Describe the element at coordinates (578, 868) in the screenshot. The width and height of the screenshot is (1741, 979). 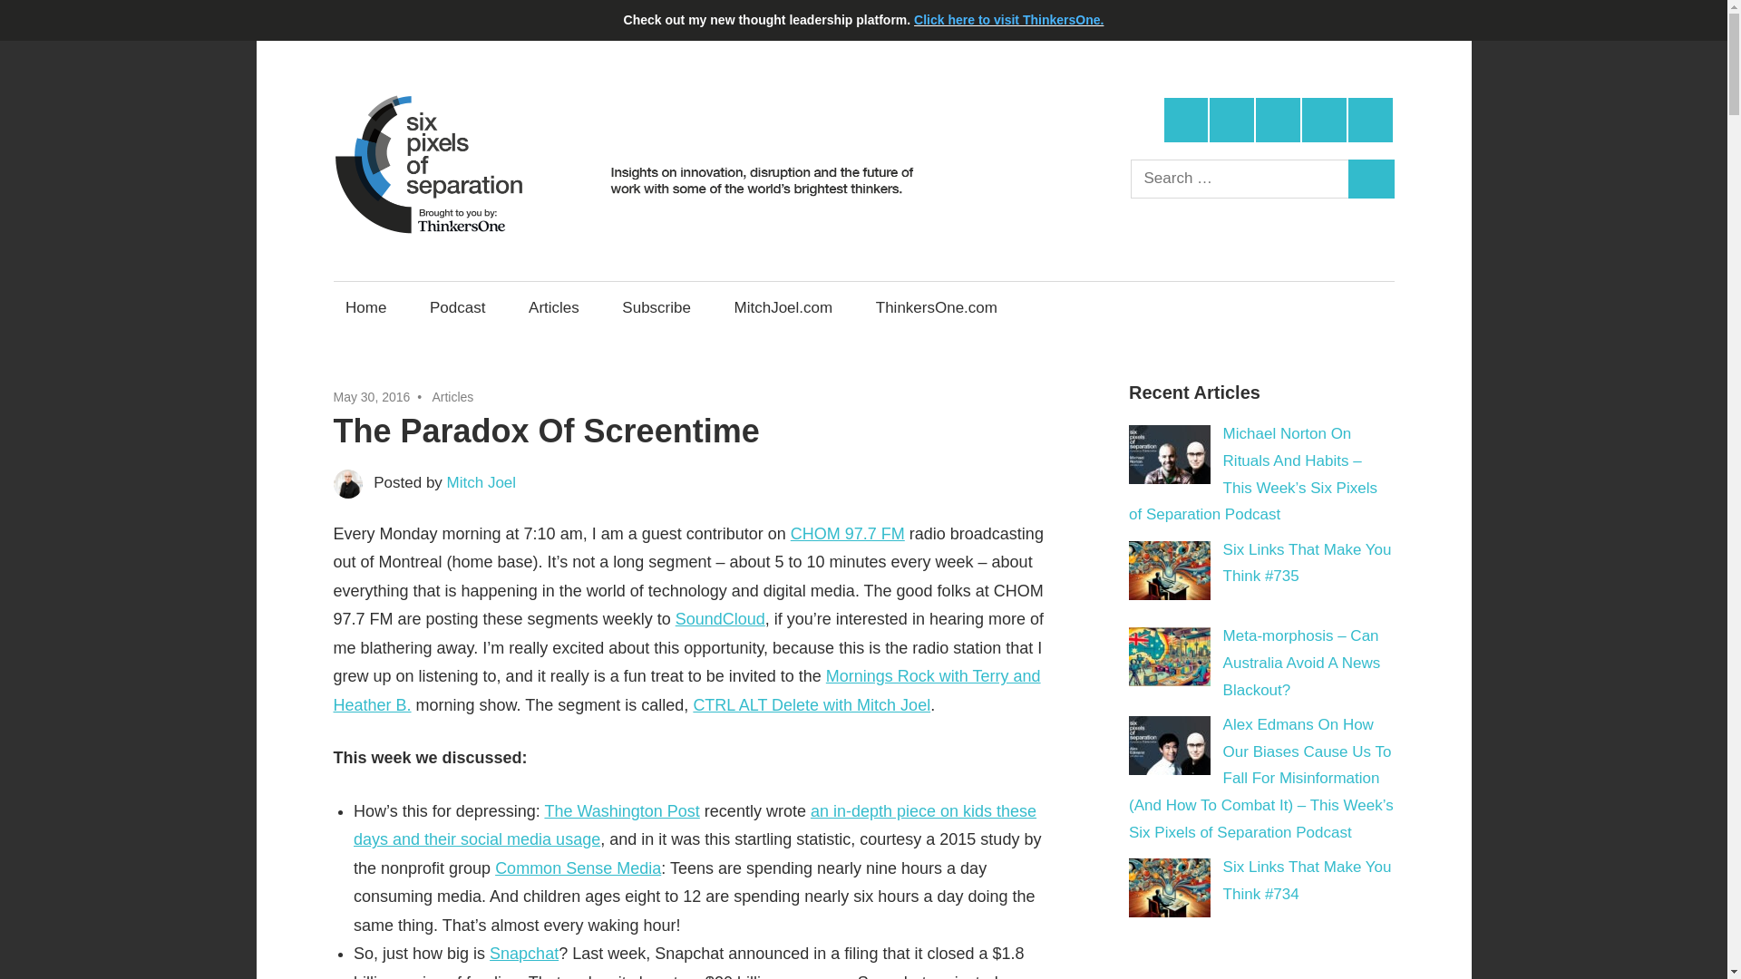
I see `Common Sense Media` at that location.